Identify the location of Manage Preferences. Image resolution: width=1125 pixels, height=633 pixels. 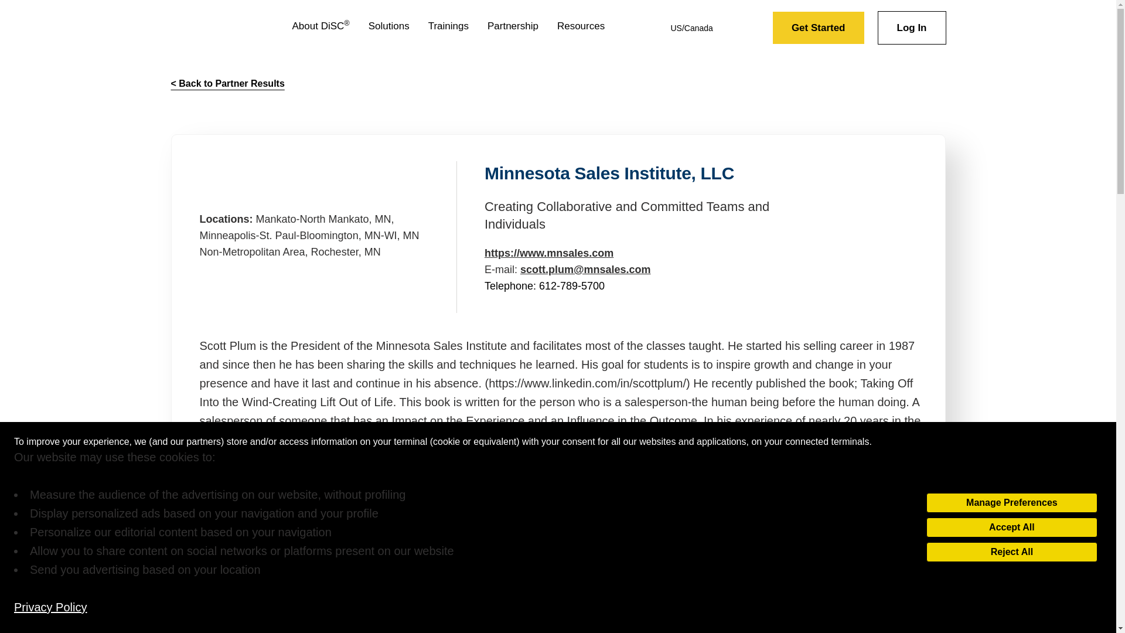
(1011, 503).